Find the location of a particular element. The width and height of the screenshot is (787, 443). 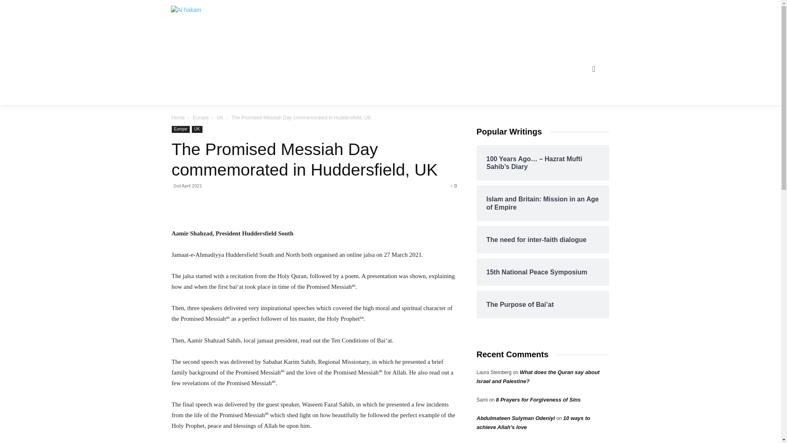

View all posts in UK is located at coordinates (220, 117).